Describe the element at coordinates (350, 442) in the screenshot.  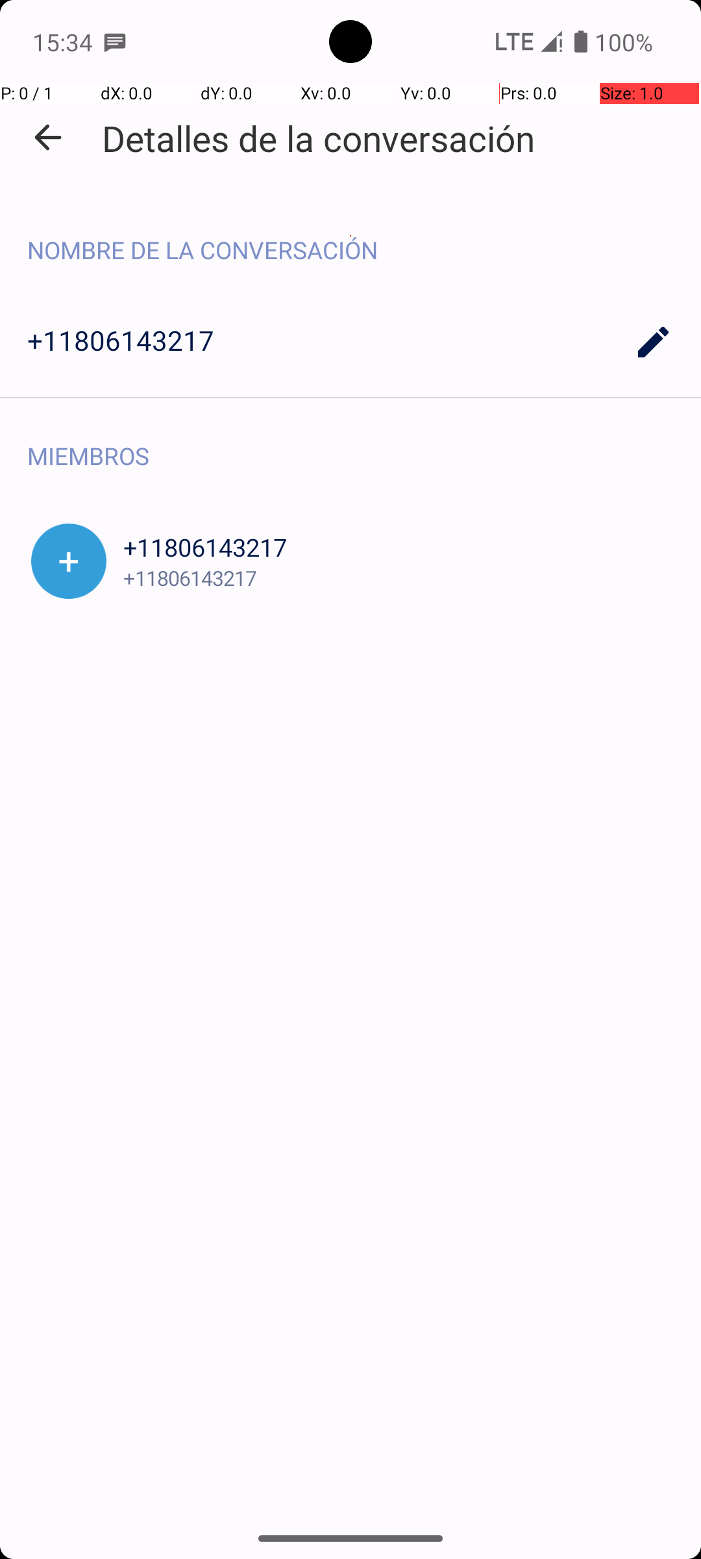
I see `MIEMBROS` at that location.